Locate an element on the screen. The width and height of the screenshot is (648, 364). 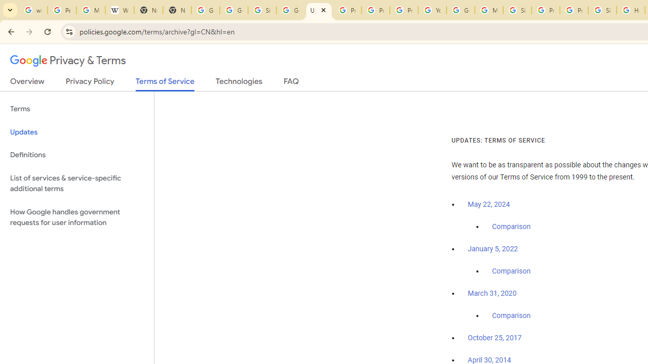
Manage your Location History - Google Search Help is located at coordinates (91, 10).